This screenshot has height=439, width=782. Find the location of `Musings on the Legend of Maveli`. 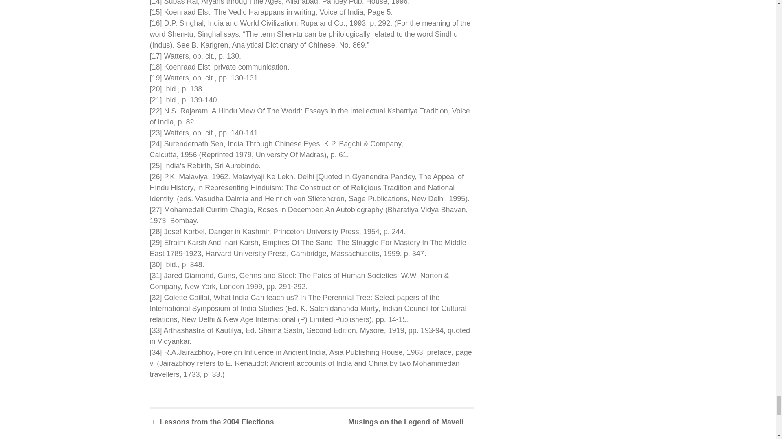

Musings on the Legend of Maveli is located at coordinates (411, 422).